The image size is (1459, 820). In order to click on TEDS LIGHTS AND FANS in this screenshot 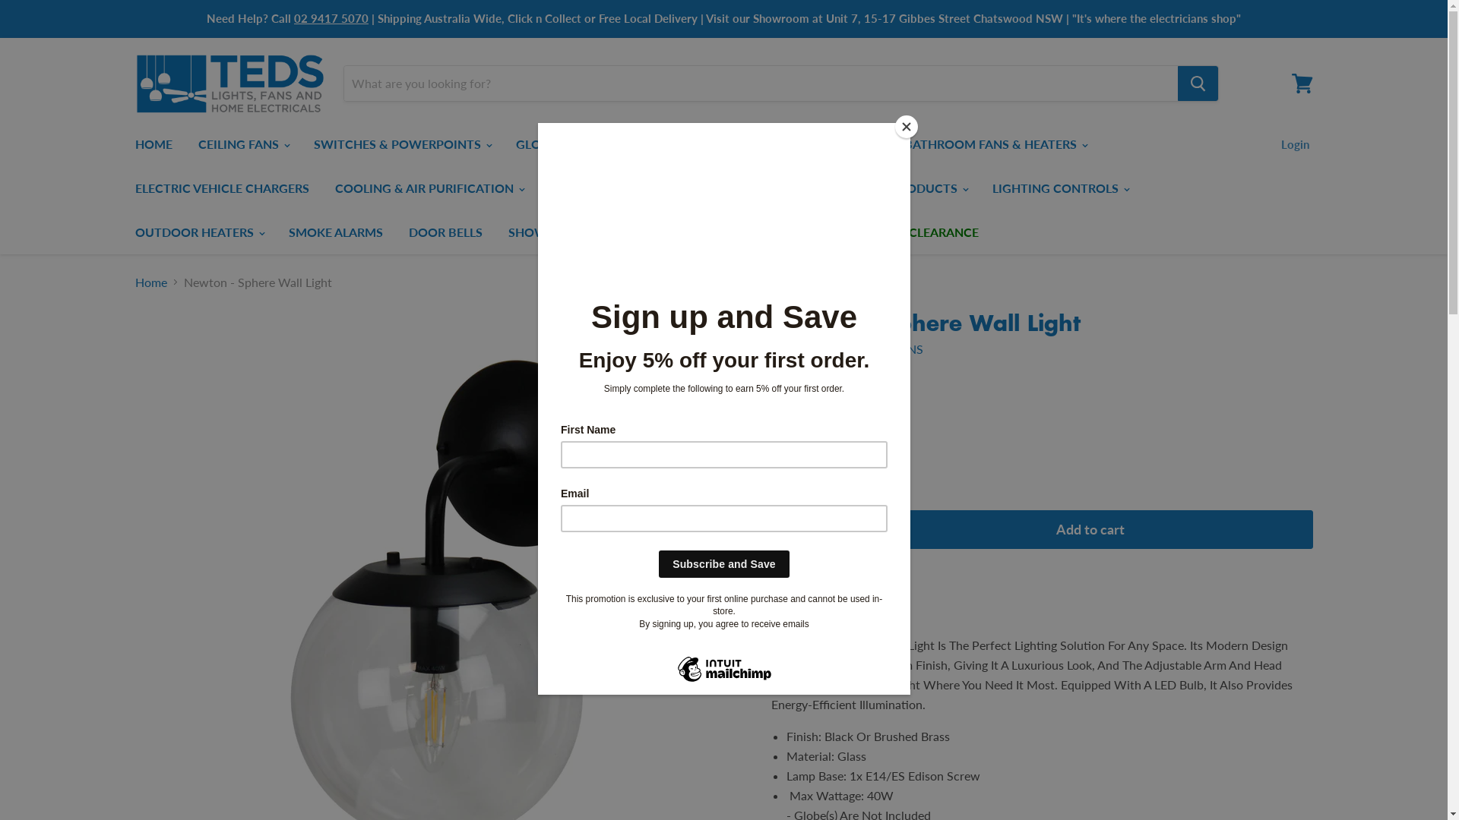, I will do `click(856, 349)`.